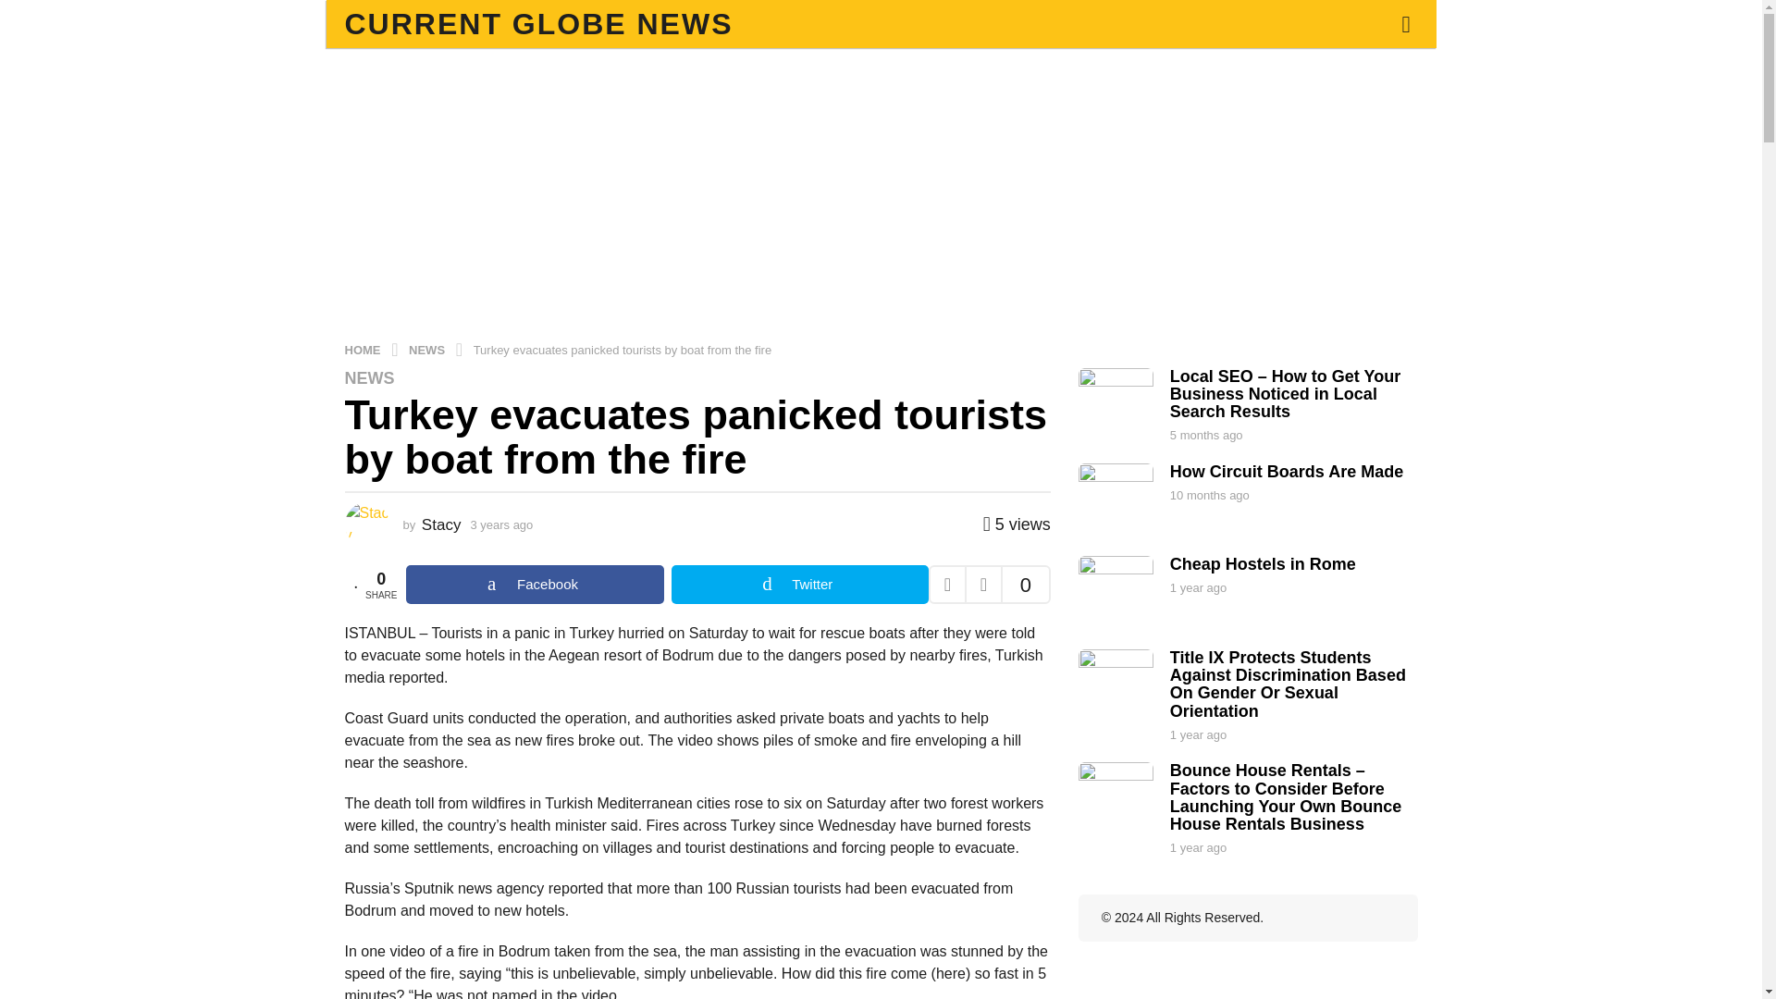  What do you see at coordinates (799, 585) in the screenshot?
I see `Twitter` at bounding box center [799, 585].